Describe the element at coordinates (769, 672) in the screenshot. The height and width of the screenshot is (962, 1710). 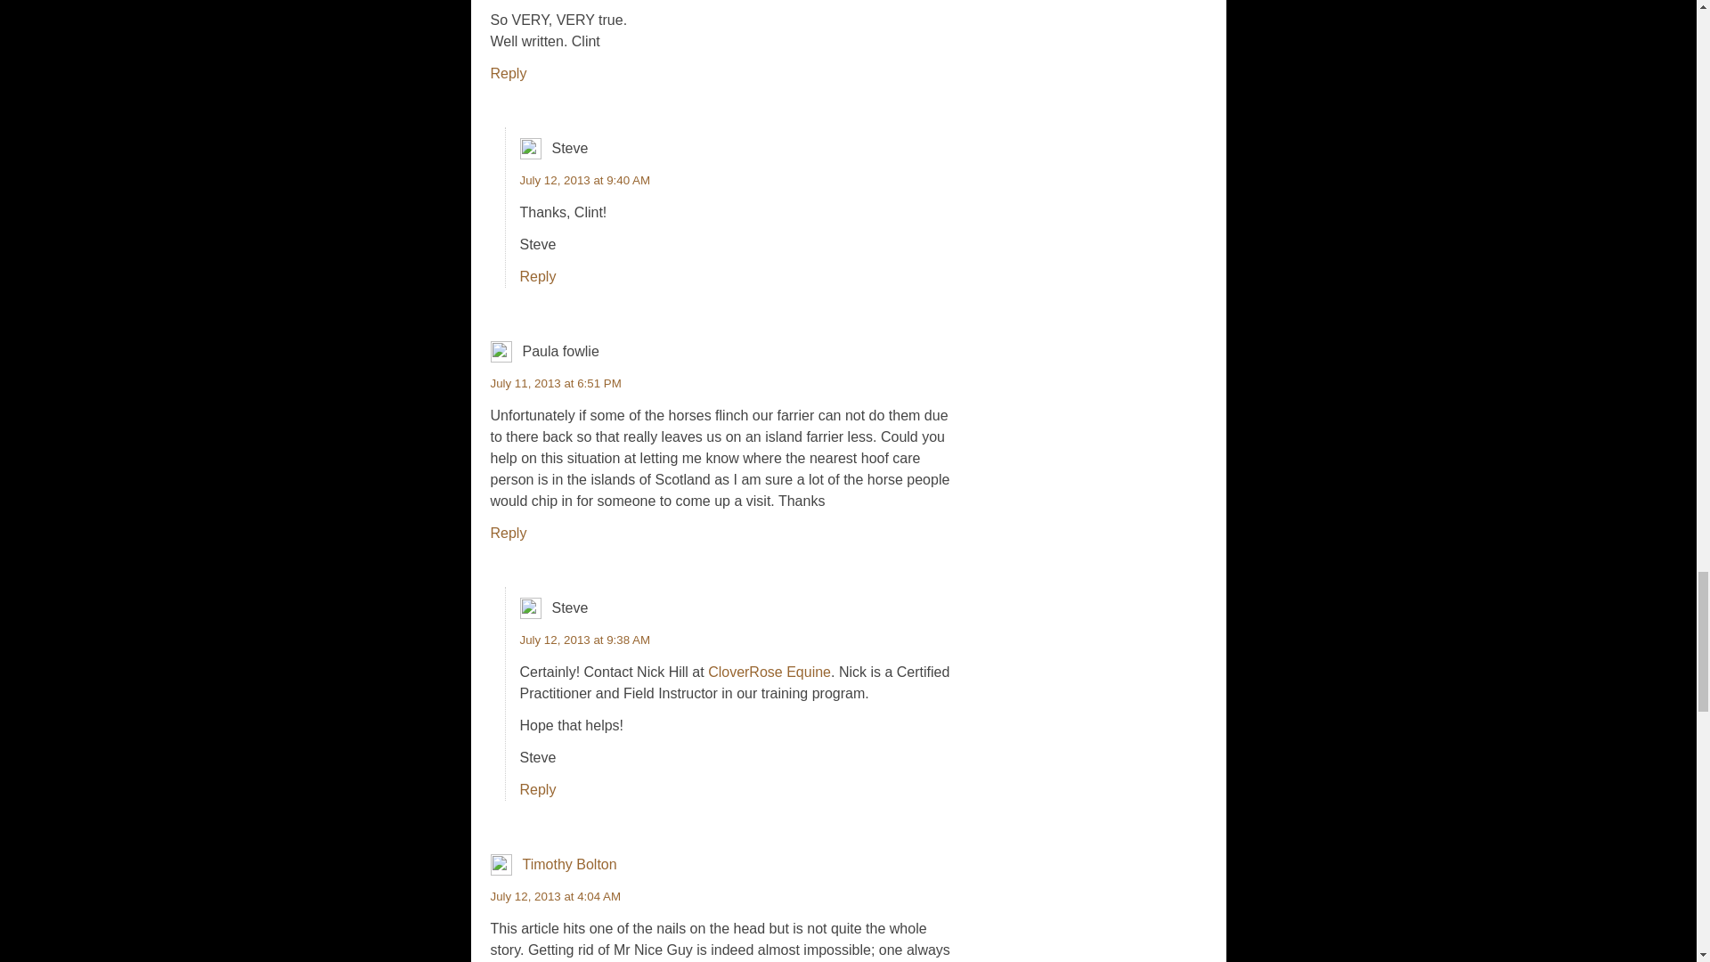
I see `CloverRose Equine` at that location.